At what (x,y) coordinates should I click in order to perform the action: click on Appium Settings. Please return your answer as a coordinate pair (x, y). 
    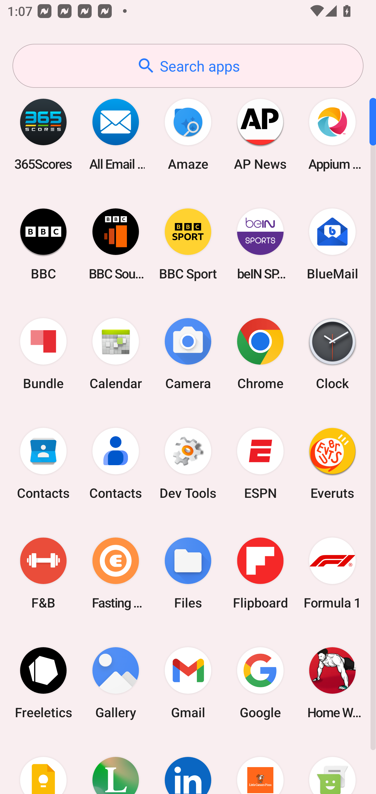
    Looking at the image, I should click on (332, 134).